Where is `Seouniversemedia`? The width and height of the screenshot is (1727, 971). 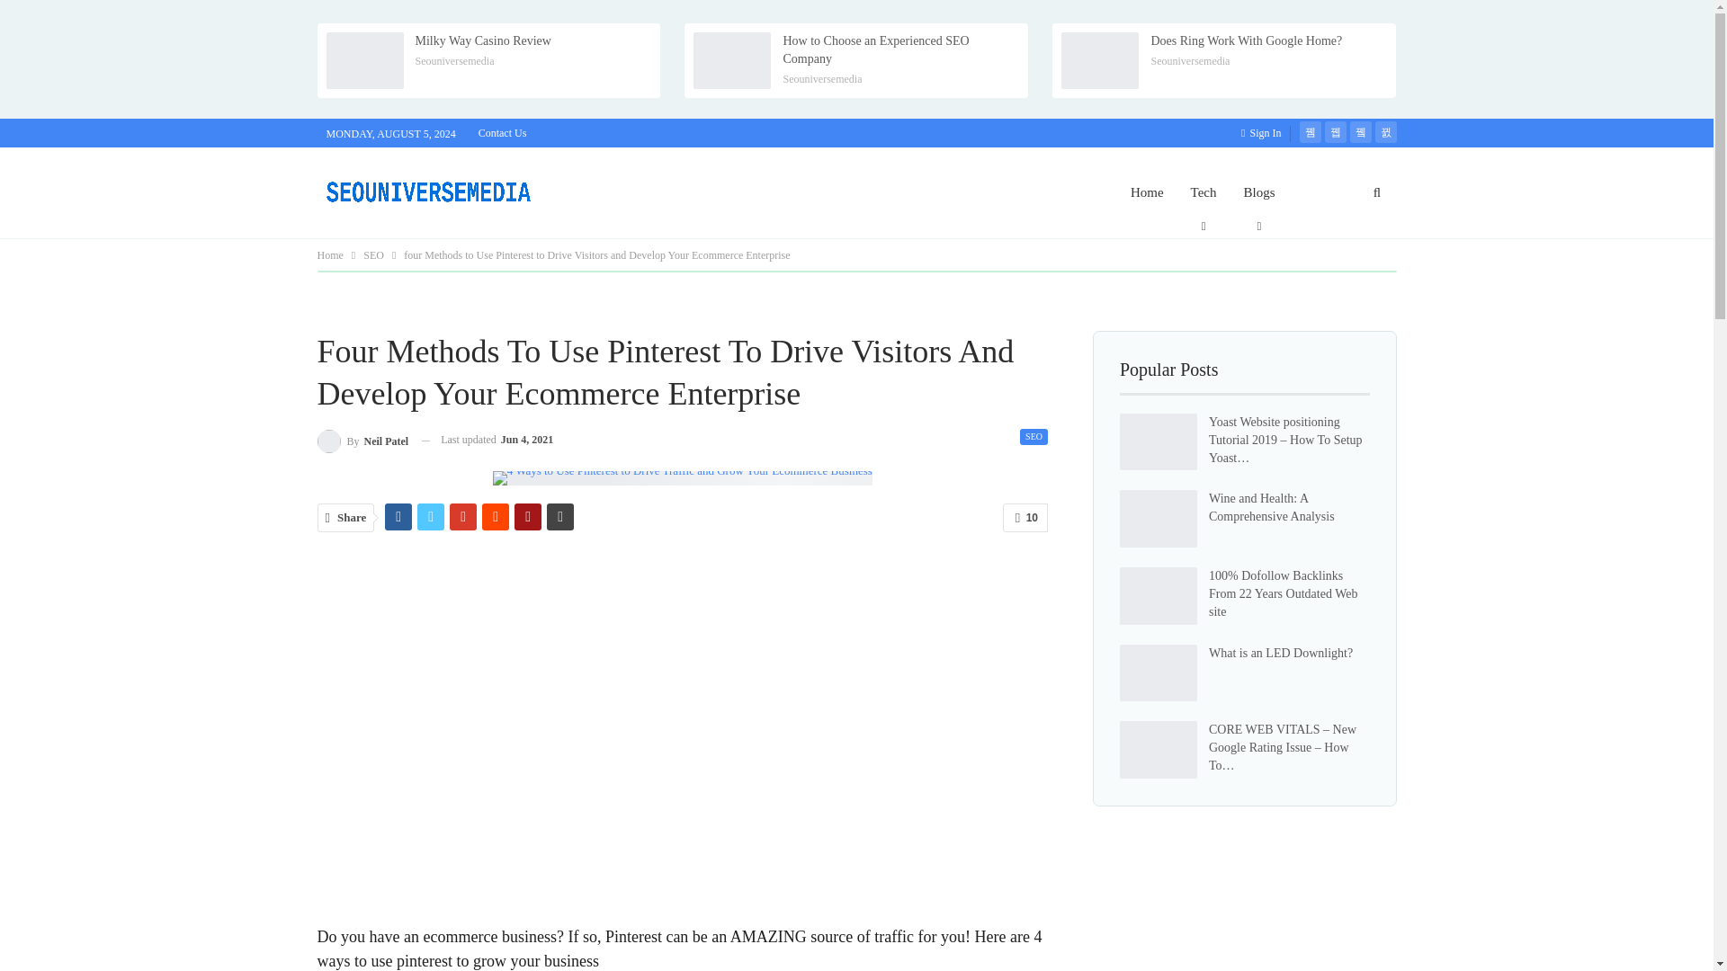 Seouniversemedia is located at coordinates (455, 60).